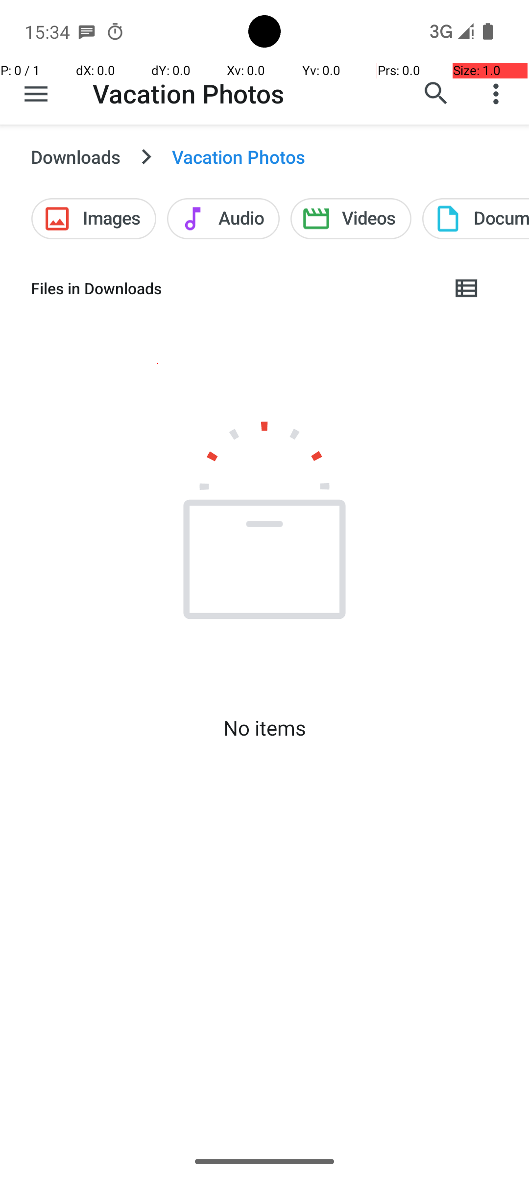  What do you see at coordinates (189, 93) in the screenshot?
I see `Vacation Photos` at bounding box center [189, 93].